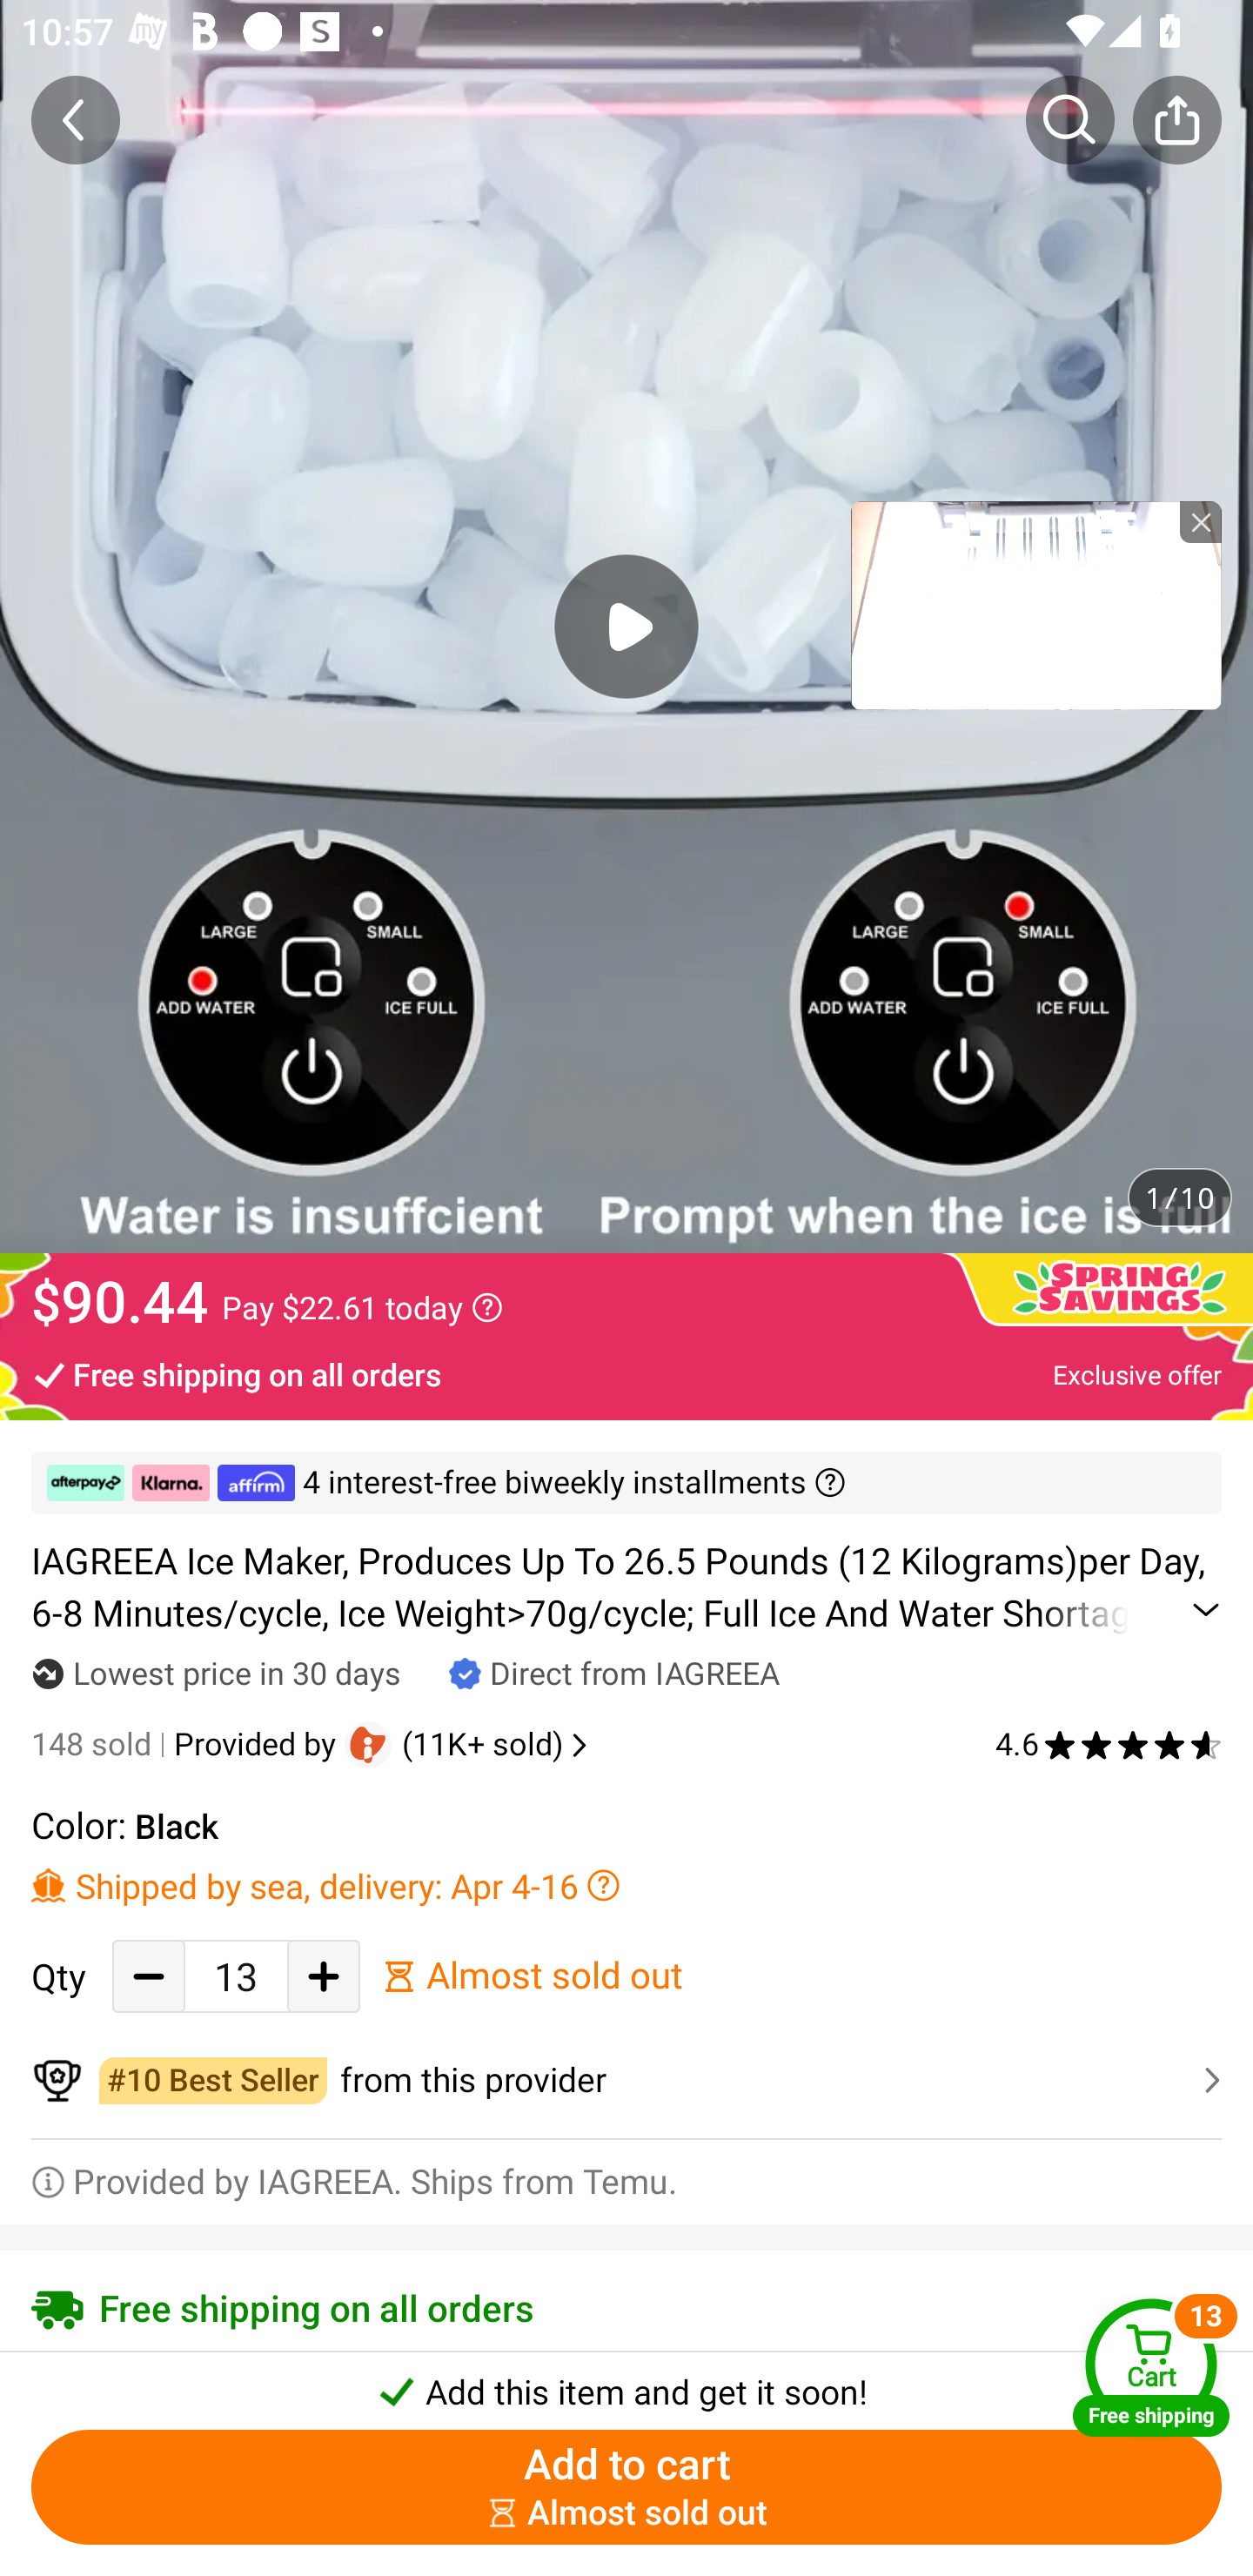  Describe the element at coordinates (1176, 119) in the screenshot. I see `Share` at that location.